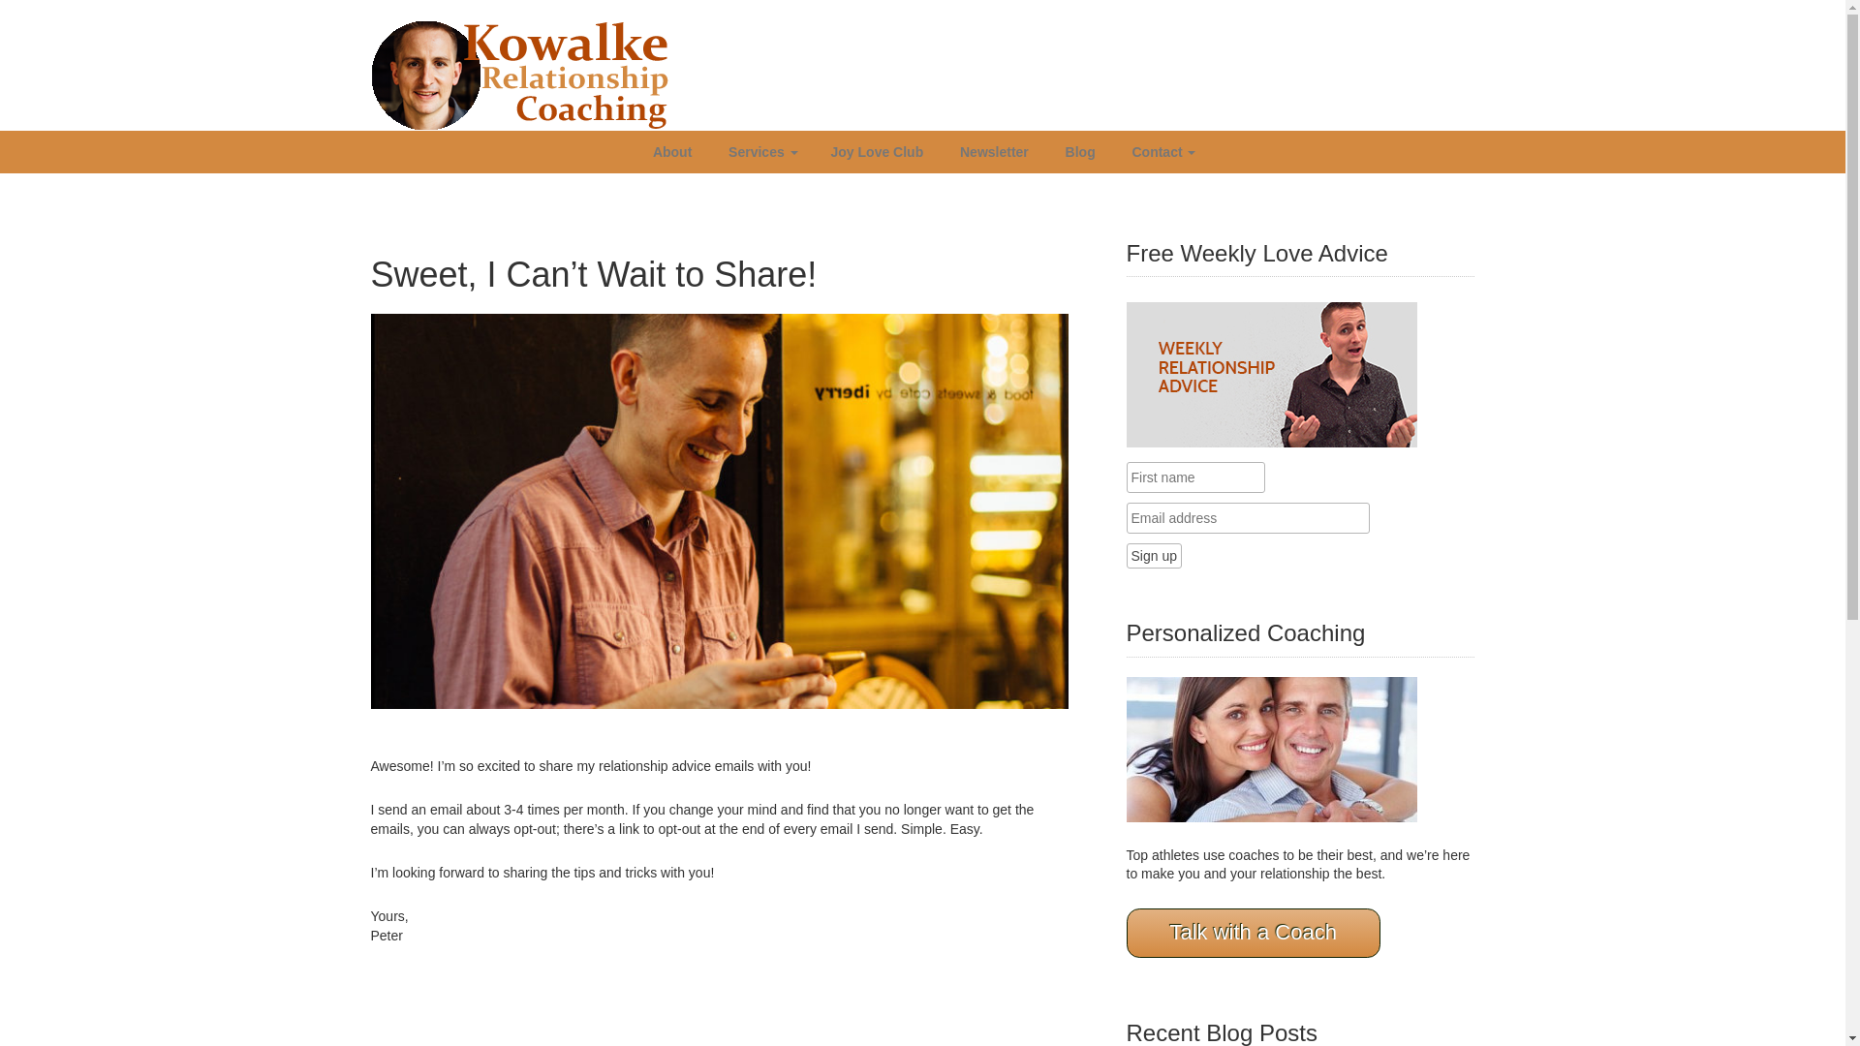 The width and height of the screenshot is (1860, 1046). Describe the element at coordinates (992, 152) in the screenshot. I see `Newsletter` at that location.